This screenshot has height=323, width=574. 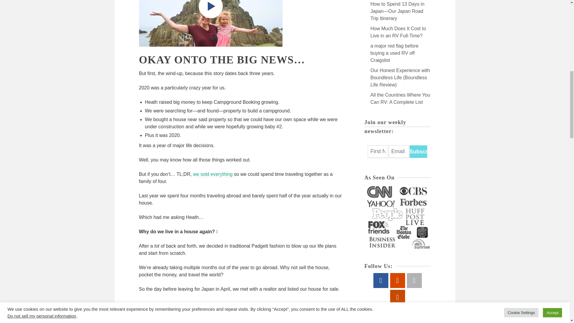 I want to click on we sold everything, so click(x=213, y=174).